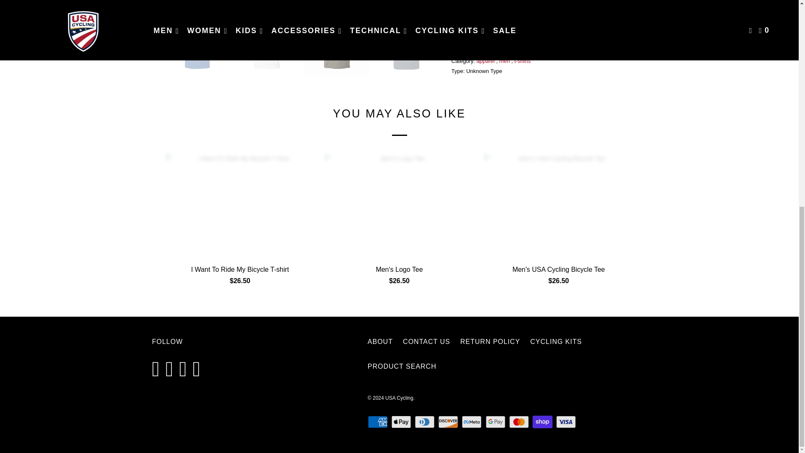  Describe the element at coordinates (519, 422) in the screenshot. I see `Mastercard` at that location.